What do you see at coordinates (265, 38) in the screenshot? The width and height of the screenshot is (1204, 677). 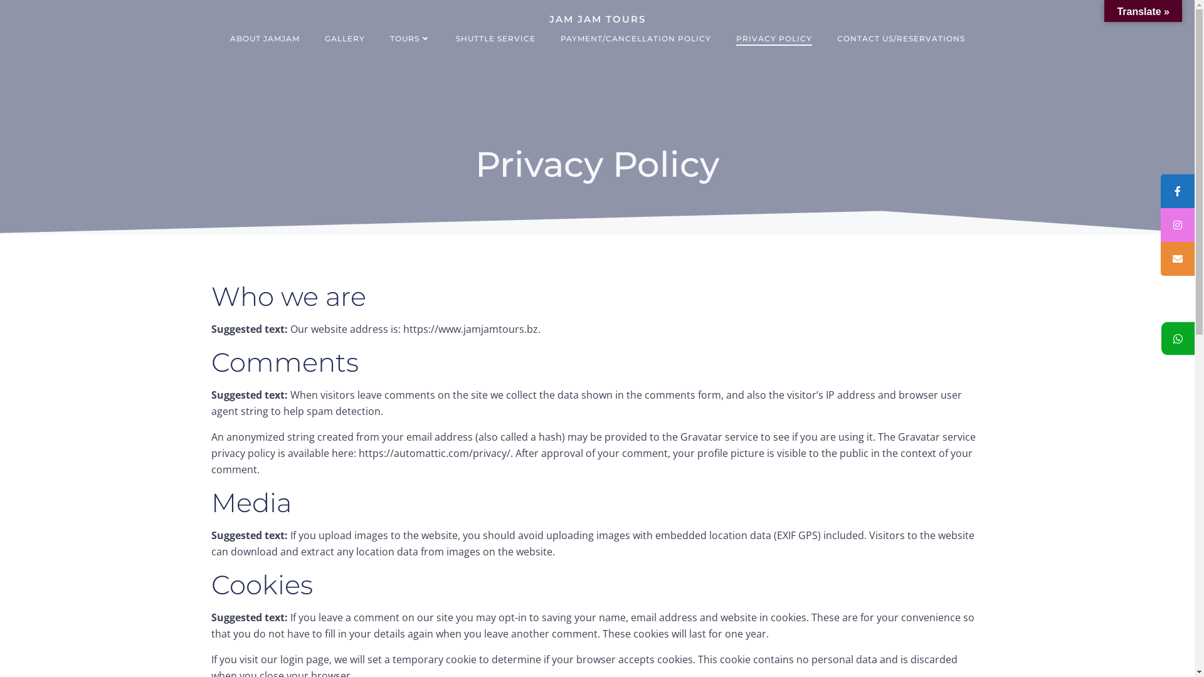 I see `ABOUT JAMJAM` at bounding box center [265, 38].